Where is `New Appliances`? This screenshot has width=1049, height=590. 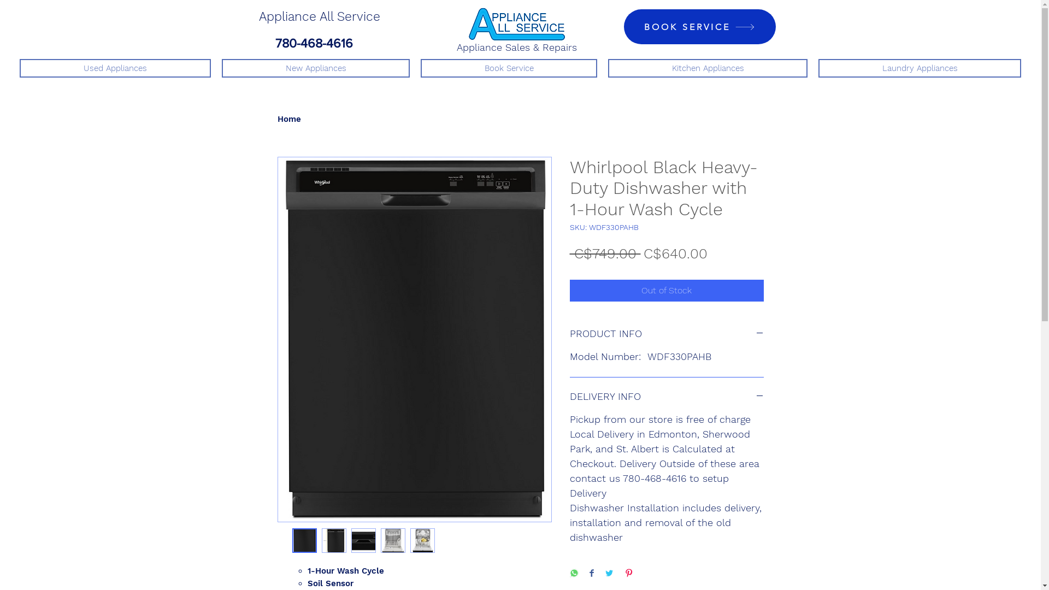 New Appliances is located at coordinates (316, 68).